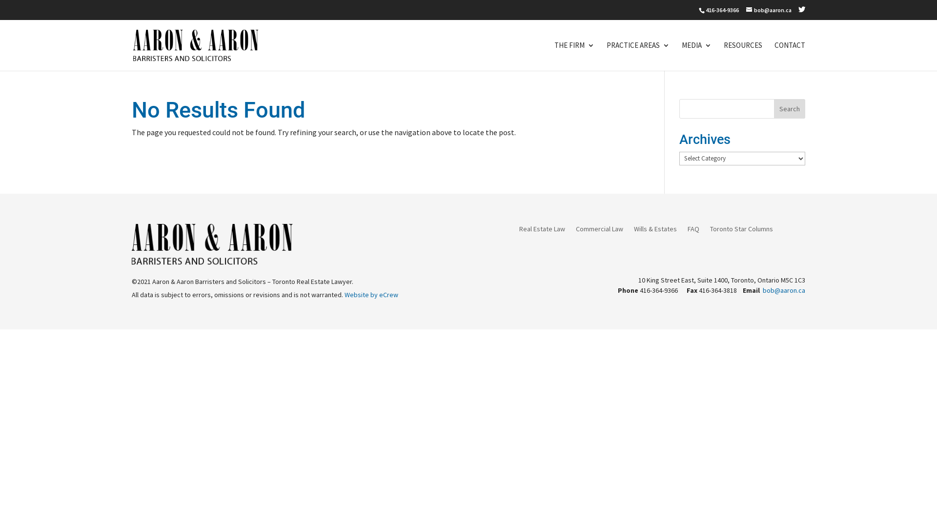 The height and width of the screenshot is (527, 937). What do you see at coordinates (742, 231) in the screenshot?
I see `Toronto Star Columns` at bounding box center [742, 231].